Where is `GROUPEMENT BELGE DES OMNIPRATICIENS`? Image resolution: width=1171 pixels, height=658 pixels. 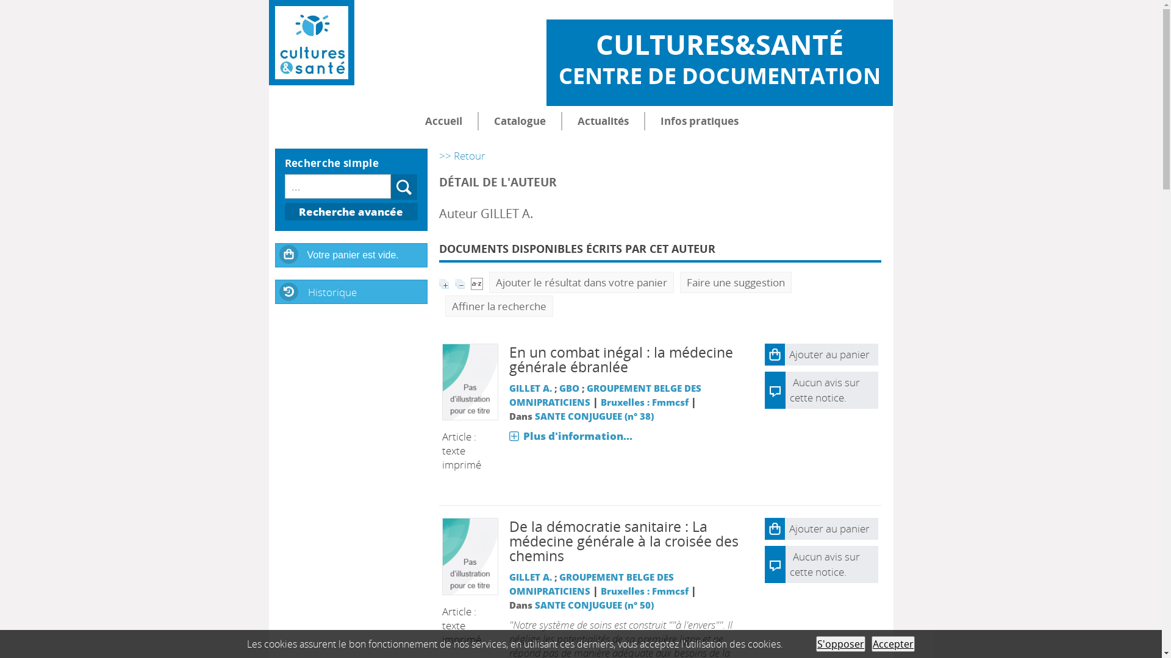 GROUPEMENT BELGE DES OMNIPRATICIENS is located at coordinates (605, 395).